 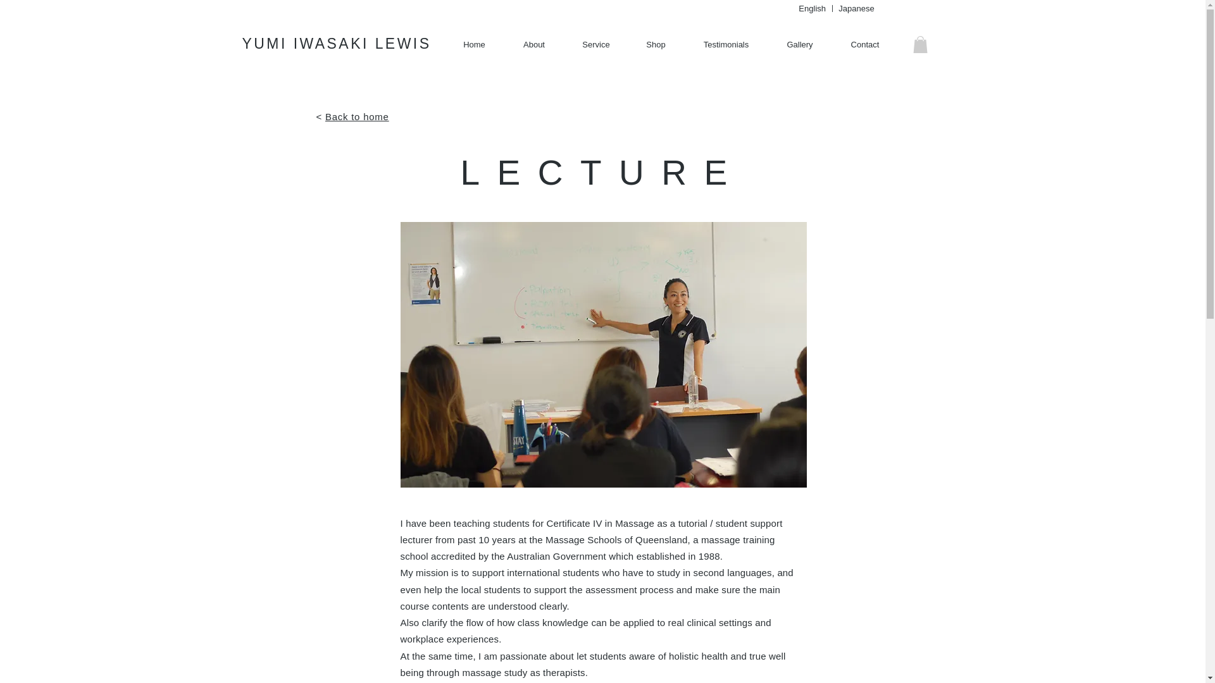 What do you see at coordinates (725, 45) in the screenshot?
I see `Testimonials` at bounding box center [725, 45].